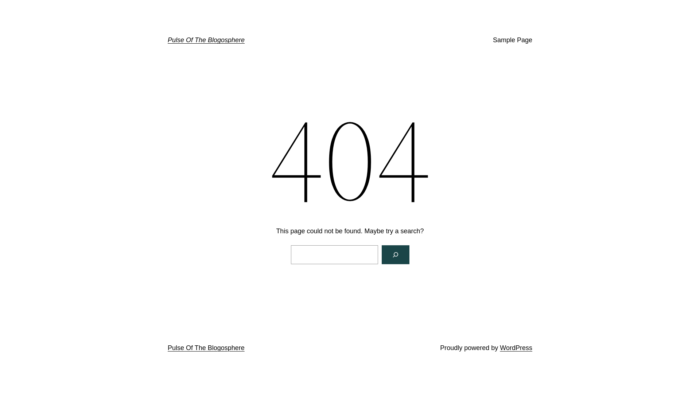 This screenshot has height=393, width=700. Describe the element at coordinates (206, 40) in the screenshot. I see `Pulse Of The Blogosphere` at that location.